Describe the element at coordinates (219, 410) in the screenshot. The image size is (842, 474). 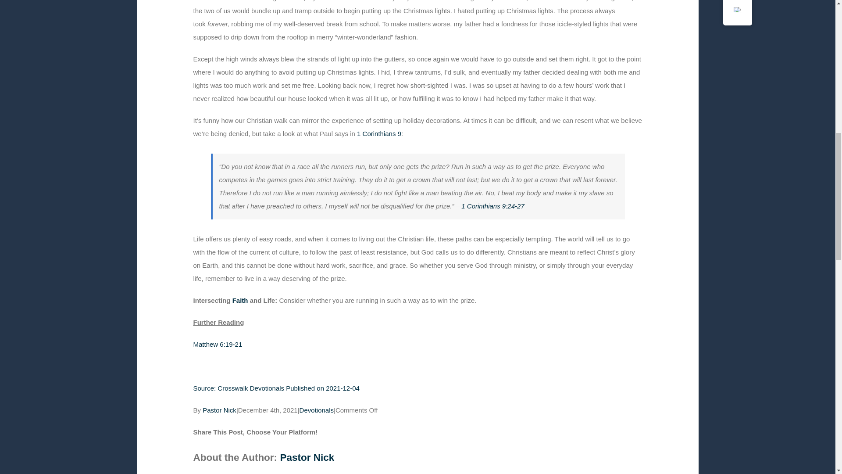
I see `Posts by Pastor Nick` at that location.